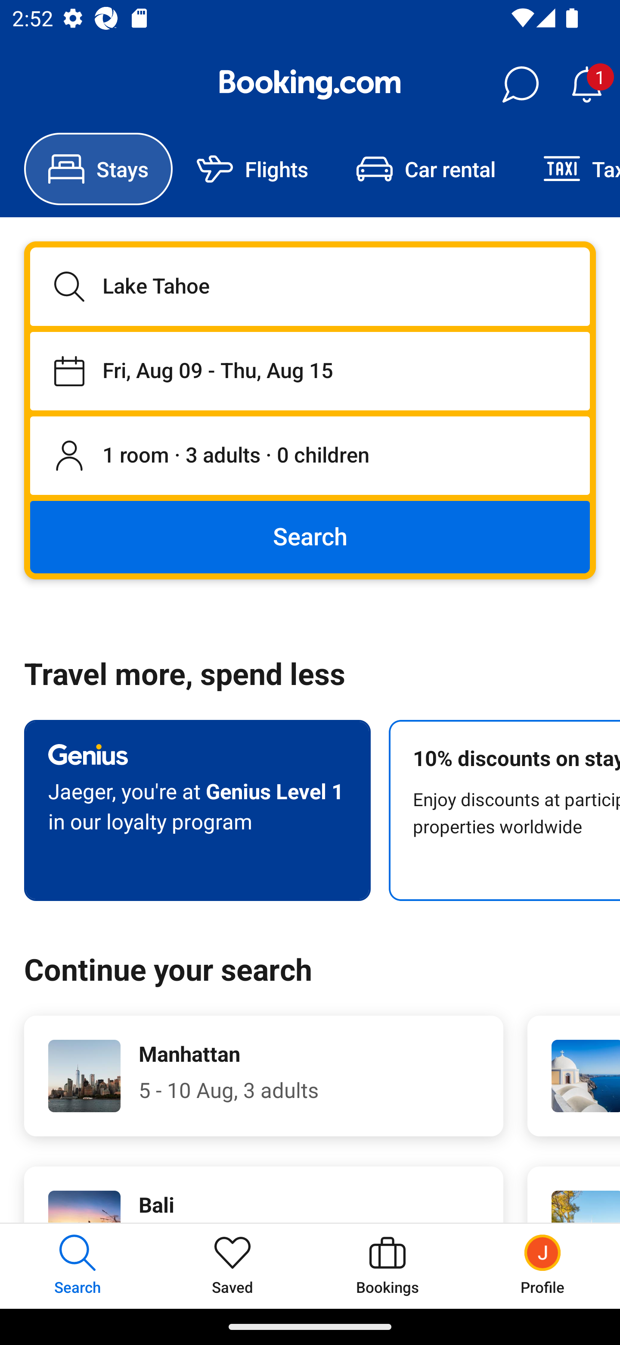 The width and height of the screenshot is (620, 1345). I want to click on 1 room, 3 adults, 0 children, so click(310, 456).